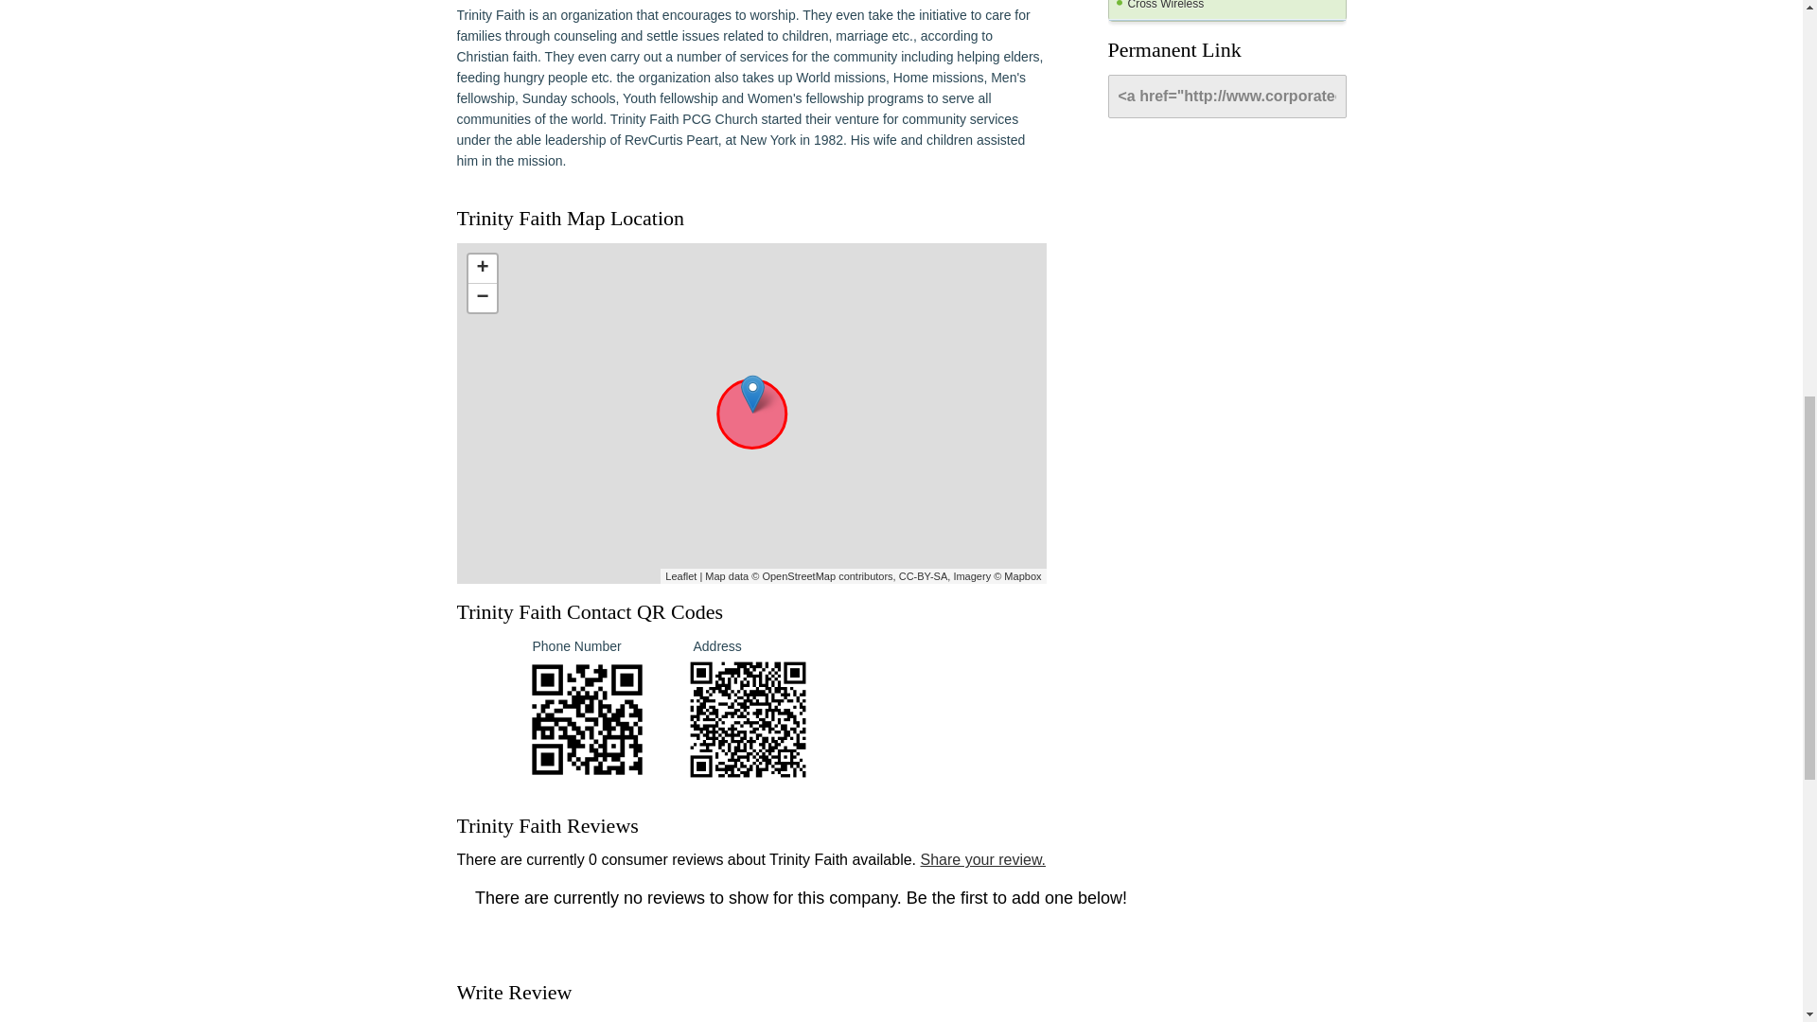 This screenshot has height=1022, width=1817. I want to click on A JS library for interactive maps, so click(679, 575).